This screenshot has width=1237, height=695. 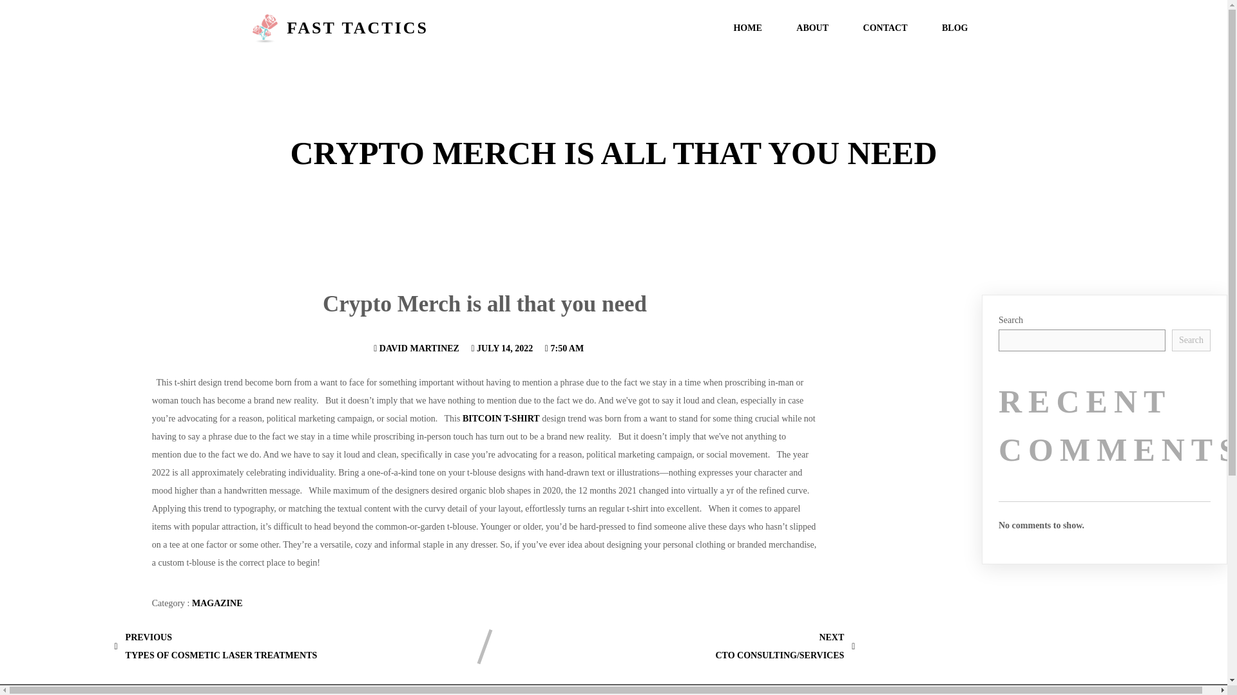 I want to click on JULY 14, 2022, so click(x=954, y=28).